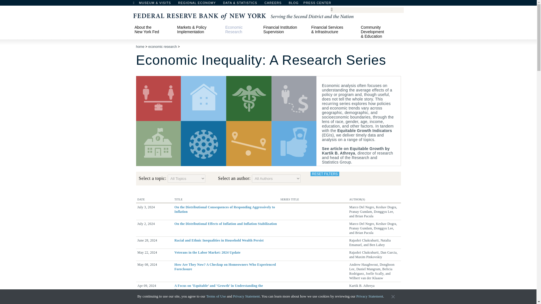 This screenshot has width=541, height=304. I want to click on About the New York Fed, so click(153, 29).